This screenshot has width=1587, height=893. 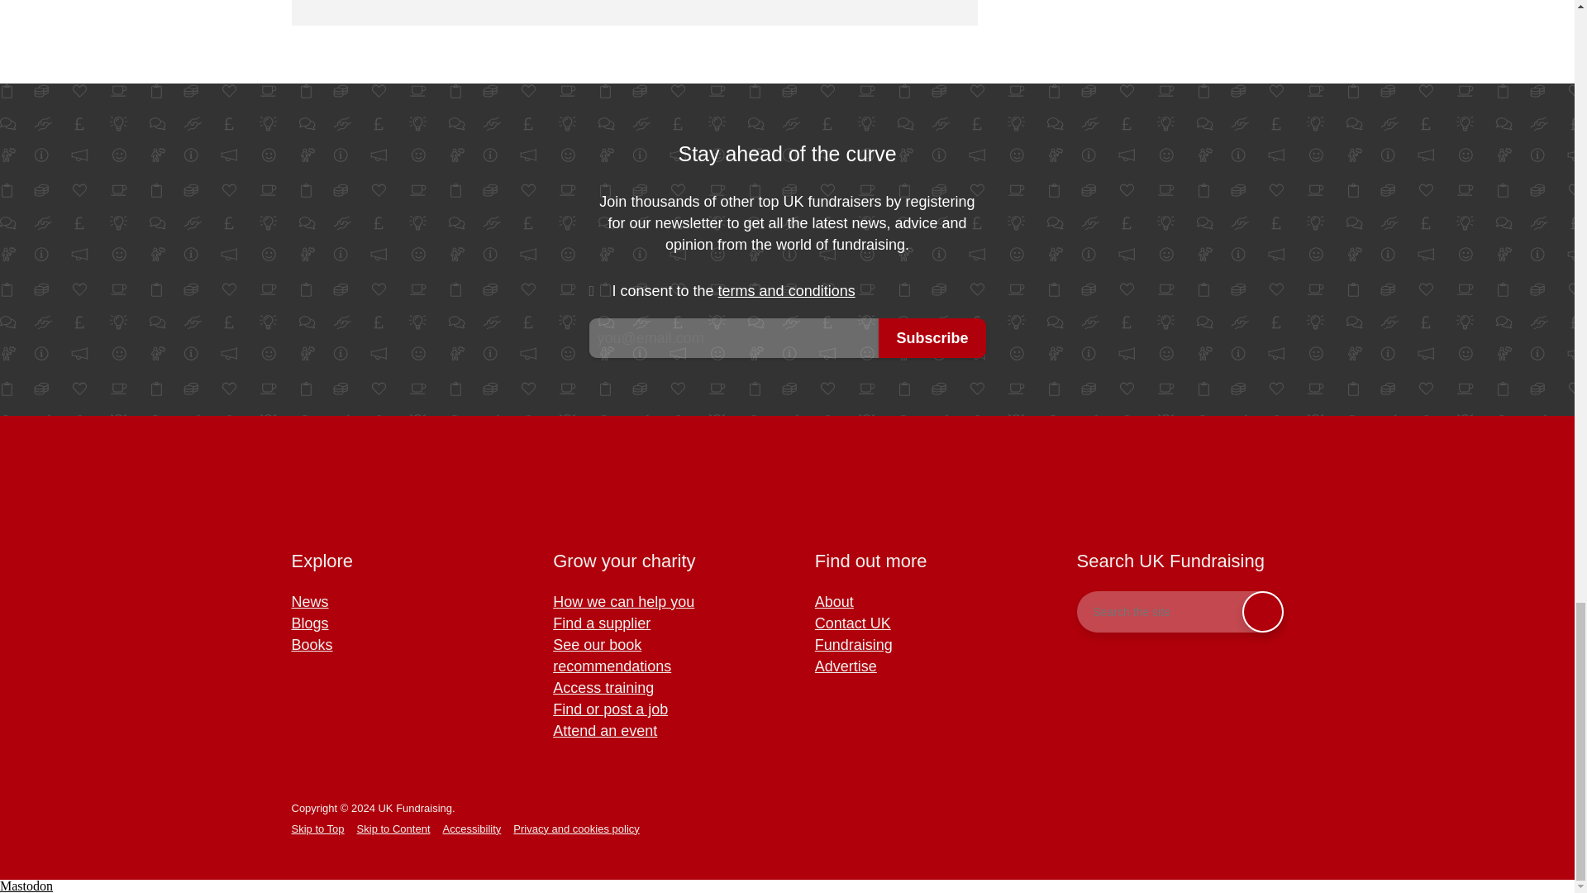 I want to click on on, so click(x=600, y=291).